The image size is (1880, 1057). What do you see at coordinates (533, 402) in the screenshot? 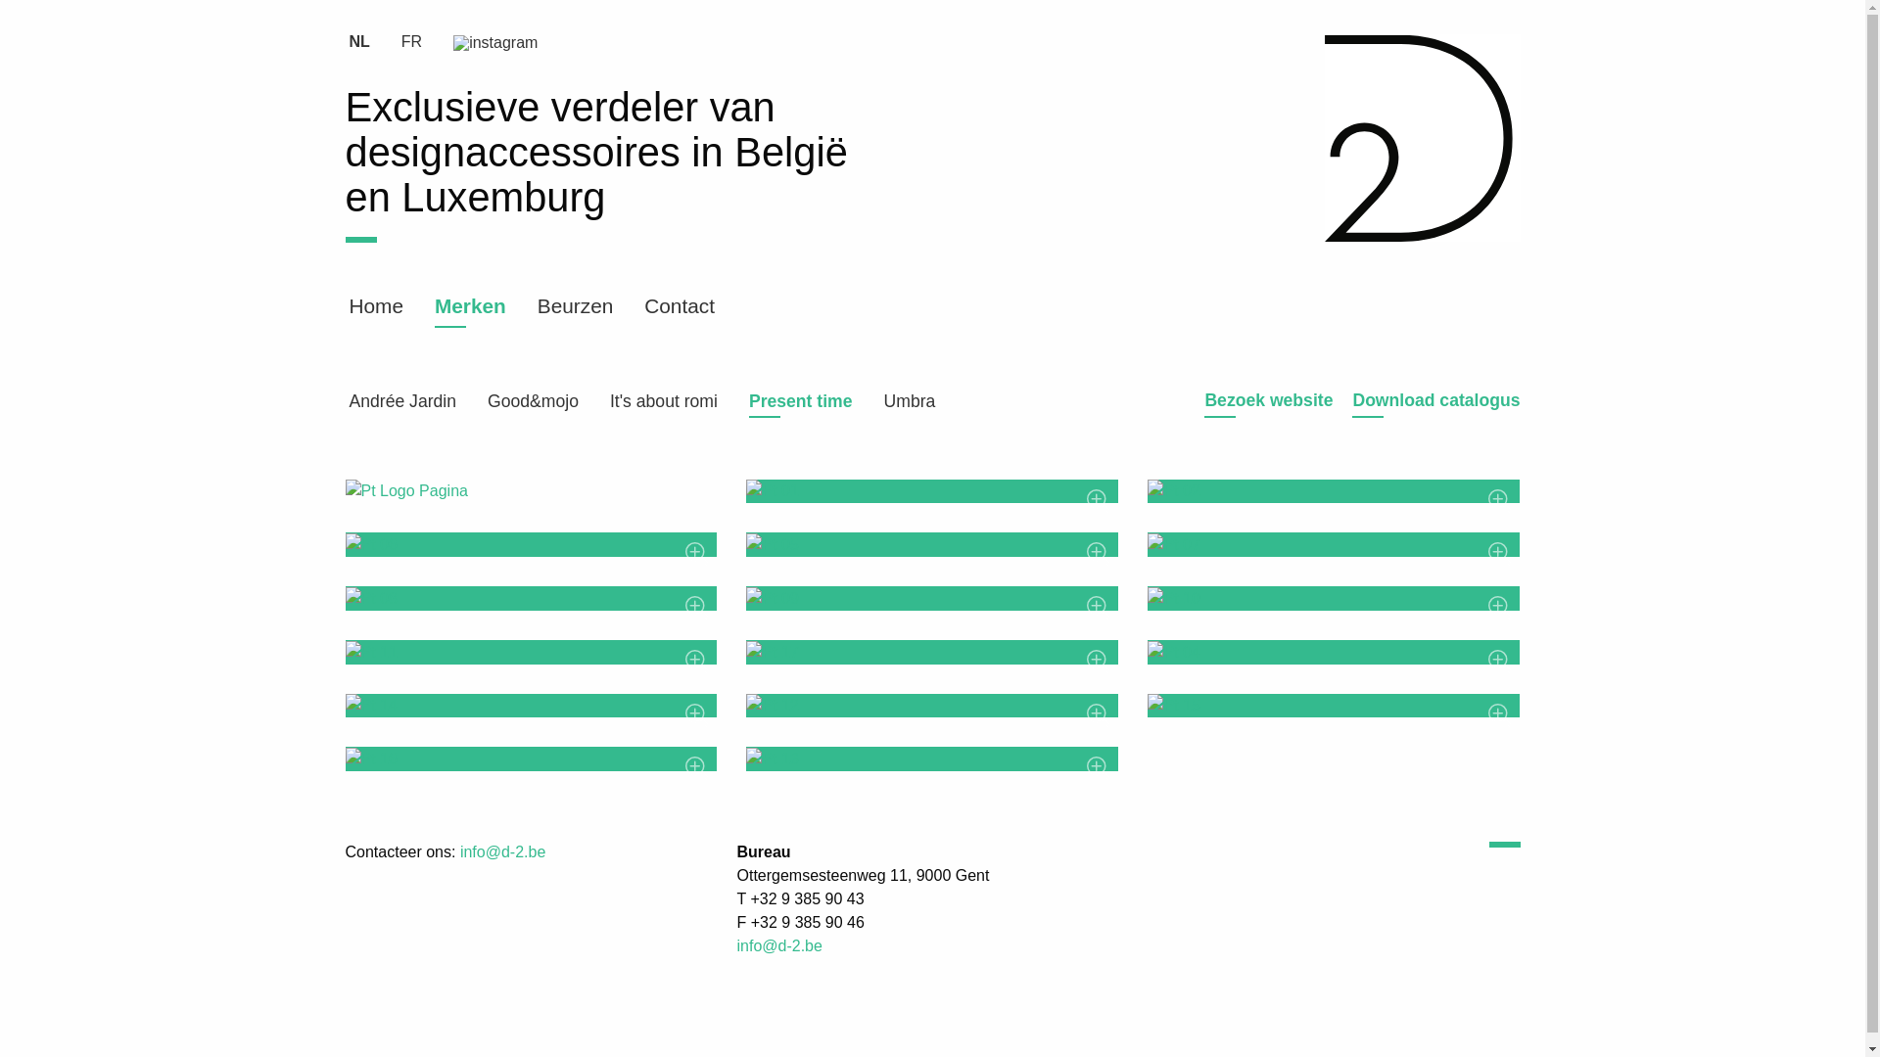
I see `Good&mojo` at bounding box center [533, 402].